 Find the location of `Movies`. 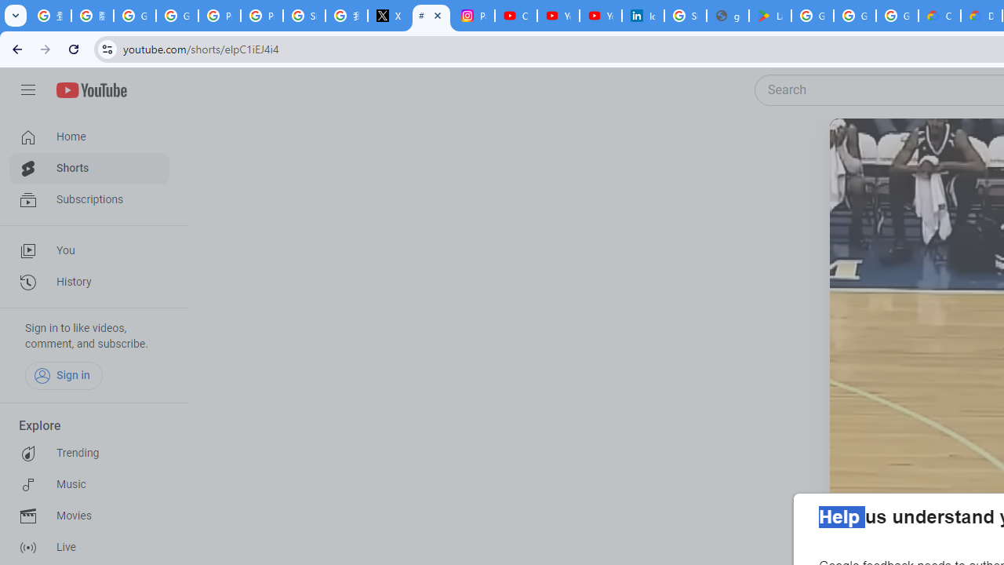

Movies is located at coordinates (89, 516).